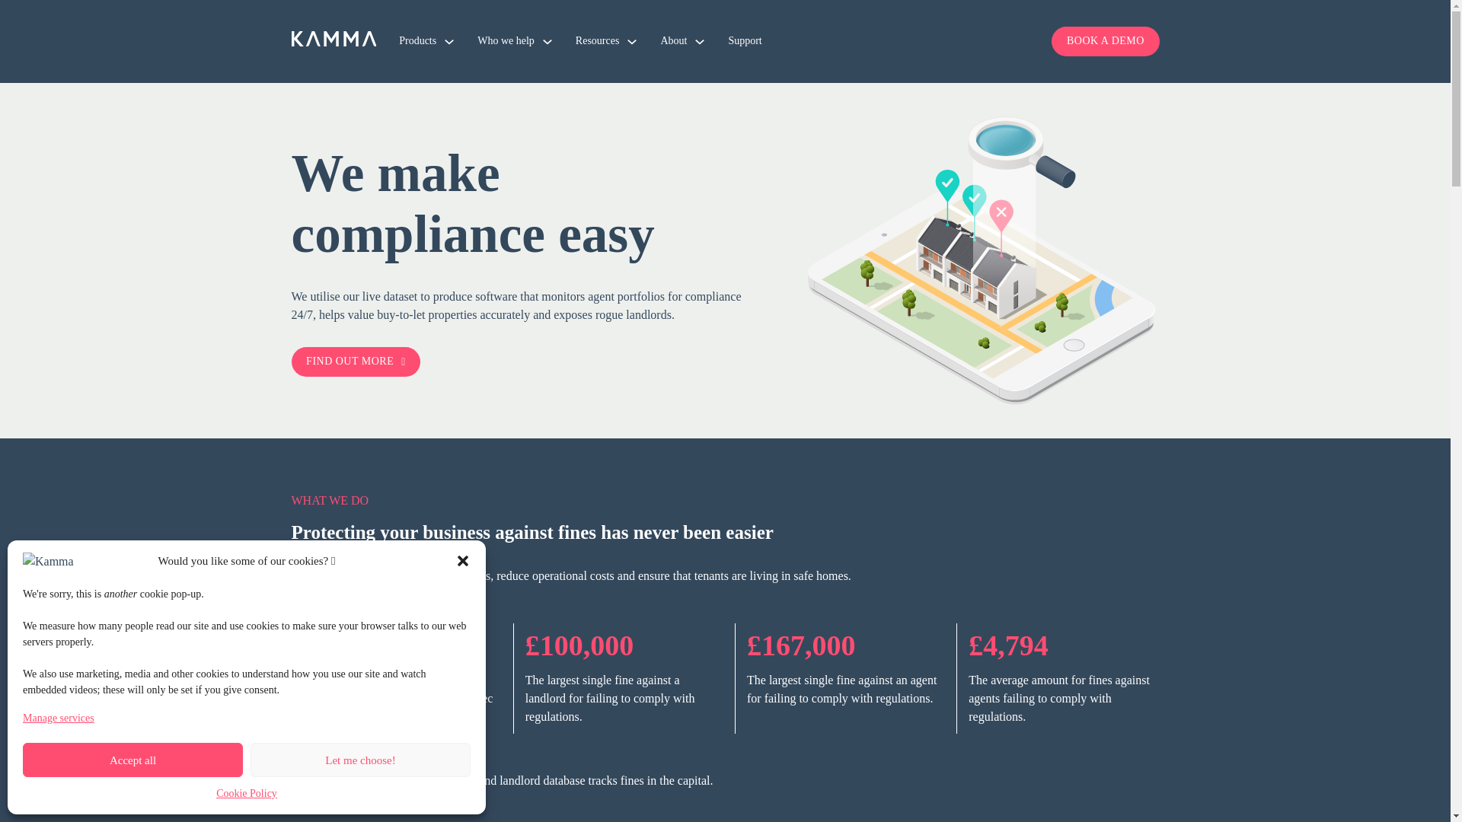  I want to click on Kamma, so click(334, 38).